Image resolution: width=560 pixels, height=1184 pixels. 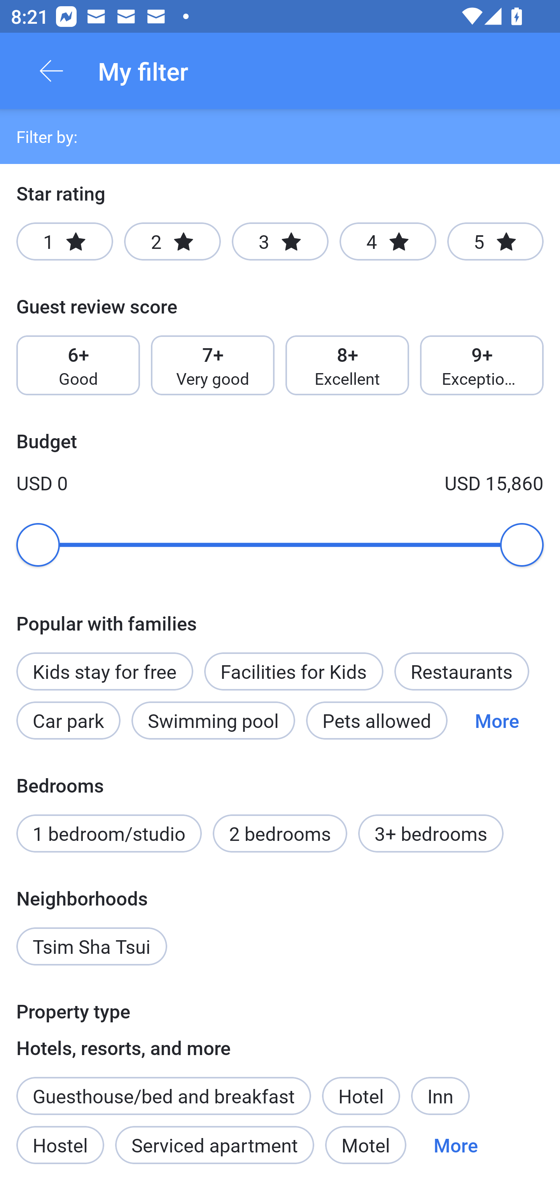 What do you see at coordinates (104, 671) in the screenshot?
I see `Kids stay for free` at bounding box center [104, 671].